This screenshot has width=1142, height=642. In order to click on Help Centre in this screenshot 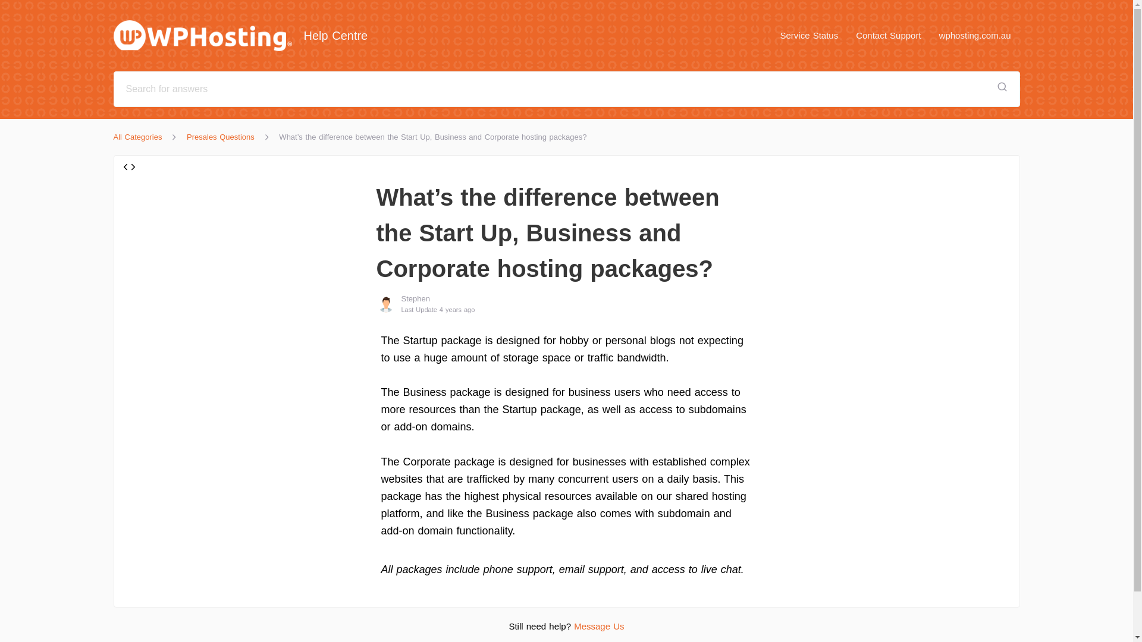, I will do `click(246, 36)`.